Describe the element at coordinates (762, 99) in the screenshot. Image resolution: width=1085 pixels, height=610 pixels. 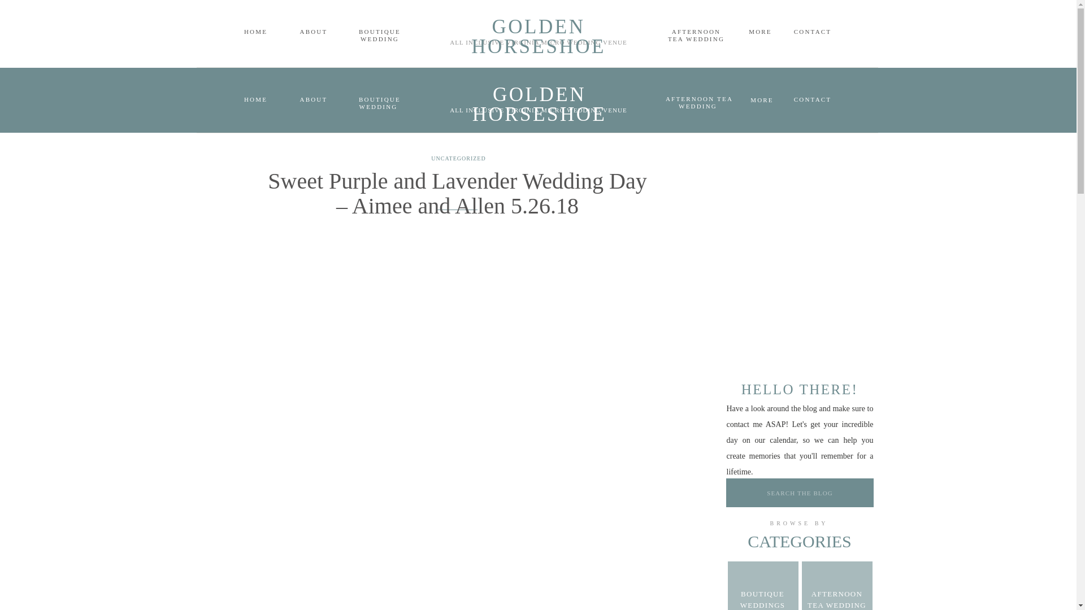
I see `MORE` at that location.